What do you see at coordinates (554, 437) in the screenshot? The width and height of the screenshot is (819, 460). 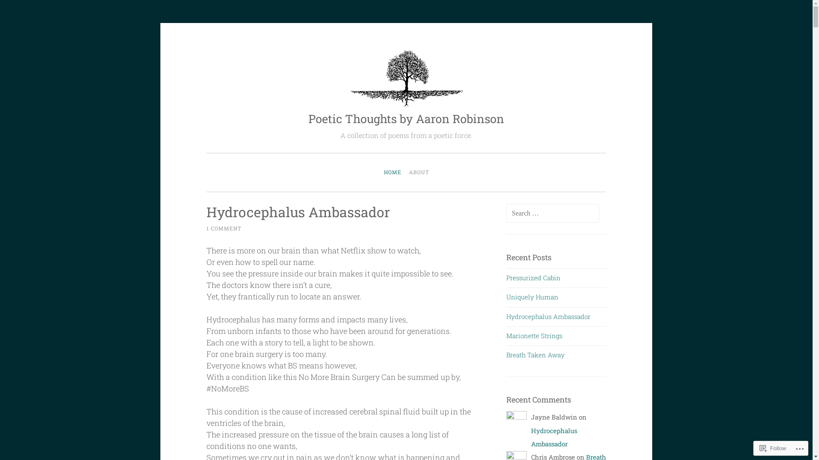 I see `Hydrocephalus Ambassador` at bounding box center [554, 437].